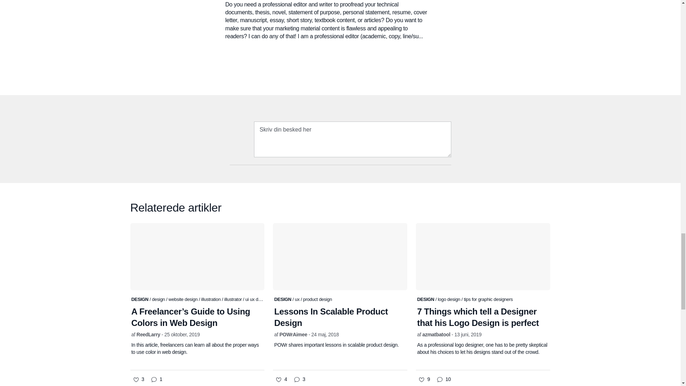 The width and height of the screenshot is (686, 386). Describe the element at coordinates (184, 299) in the screenshot. I see `website design` at that location.